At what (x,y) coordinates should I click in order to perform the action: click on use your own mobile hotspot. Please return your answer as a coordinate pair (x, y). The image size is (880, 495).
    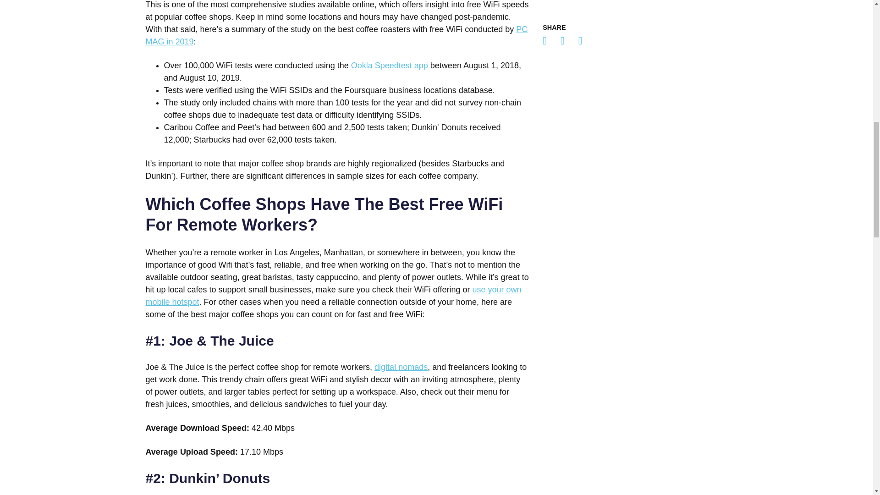
    Looking at the image, I should click on (334, 296).